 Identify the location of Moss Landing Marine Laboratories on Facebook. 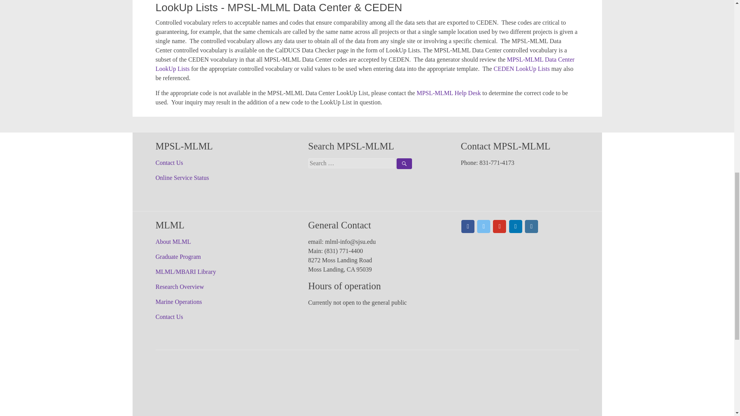
(468, 226).